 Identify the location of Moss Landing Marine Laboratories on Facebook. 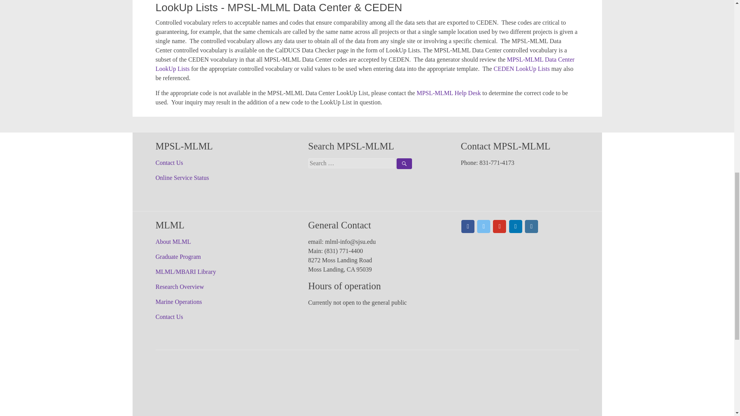
(468, 226).